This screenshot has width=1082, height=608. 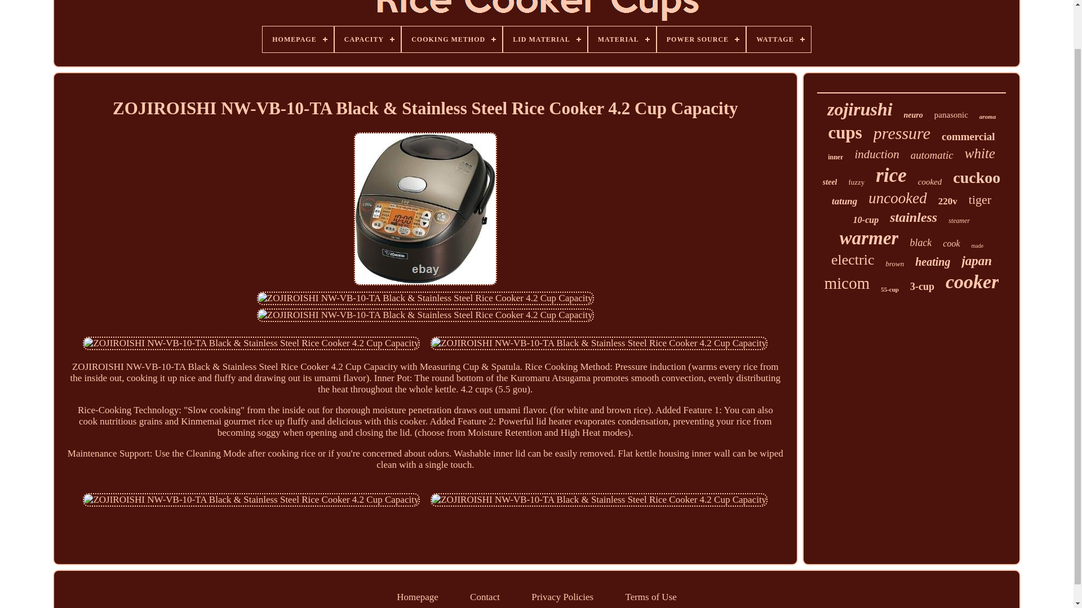 I want to click on CAPACITY, so click(x=367, y=39).